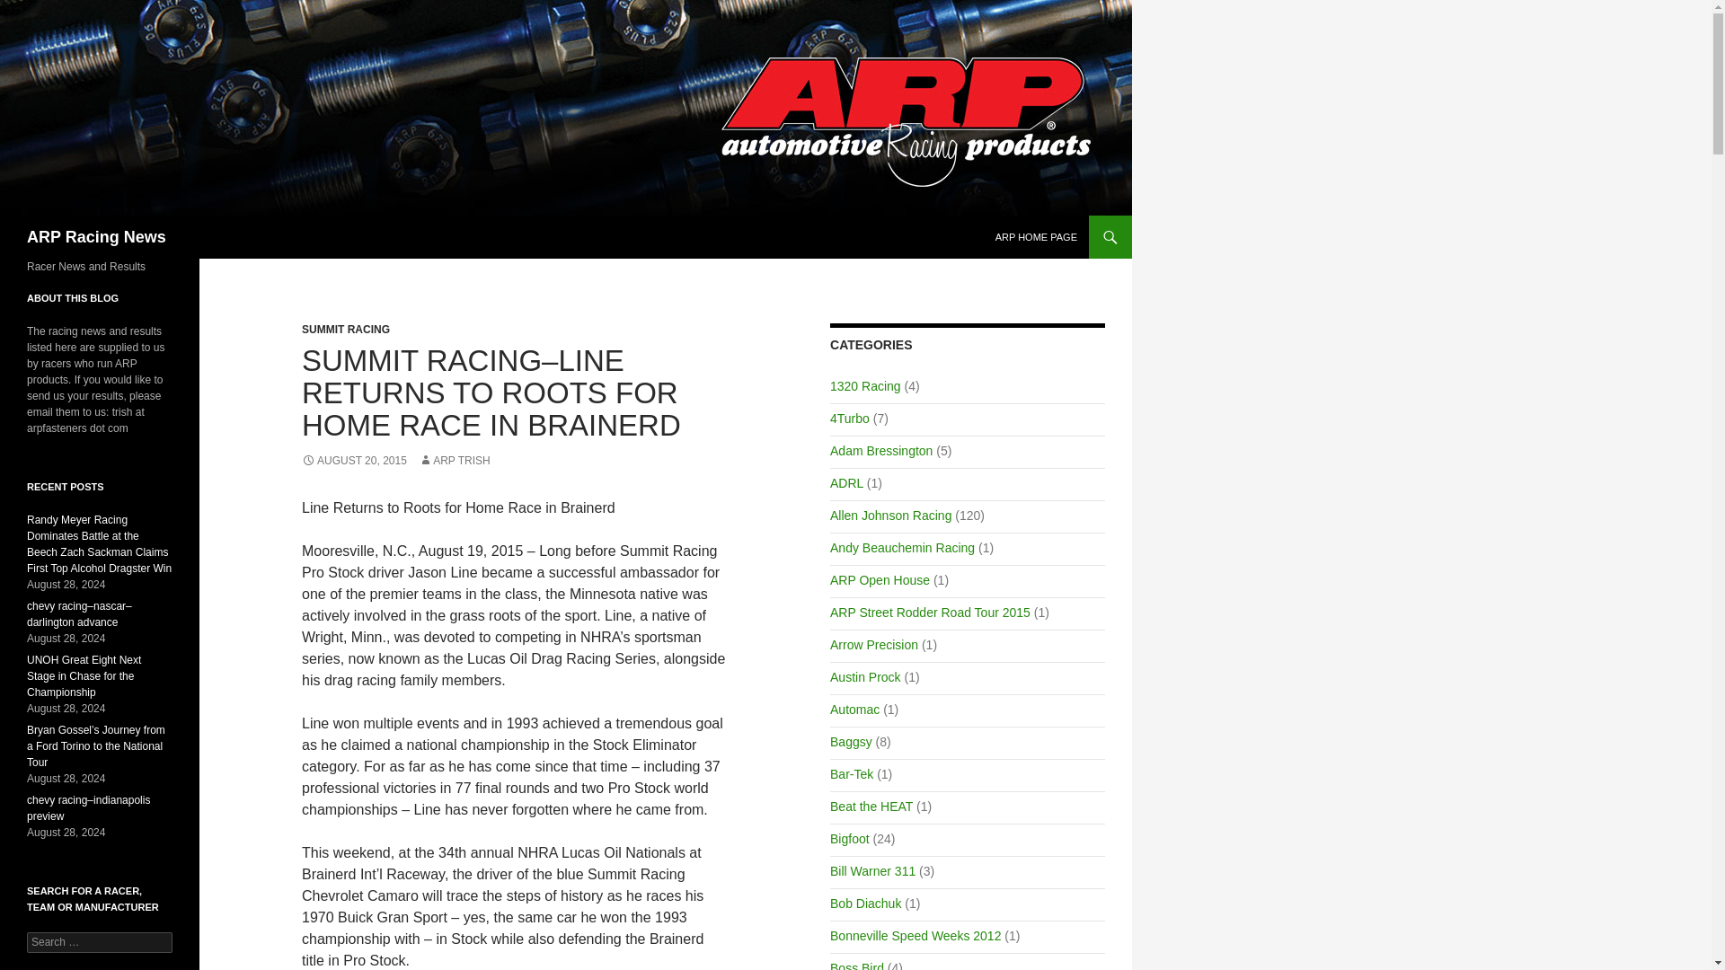  I want to click on Bigfoot, so click(849, 838).